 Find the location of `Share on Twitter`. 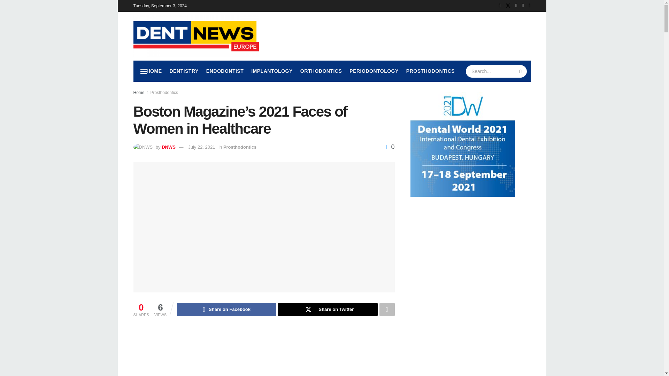

Share on Twitter is located at coordinates (328, 310).